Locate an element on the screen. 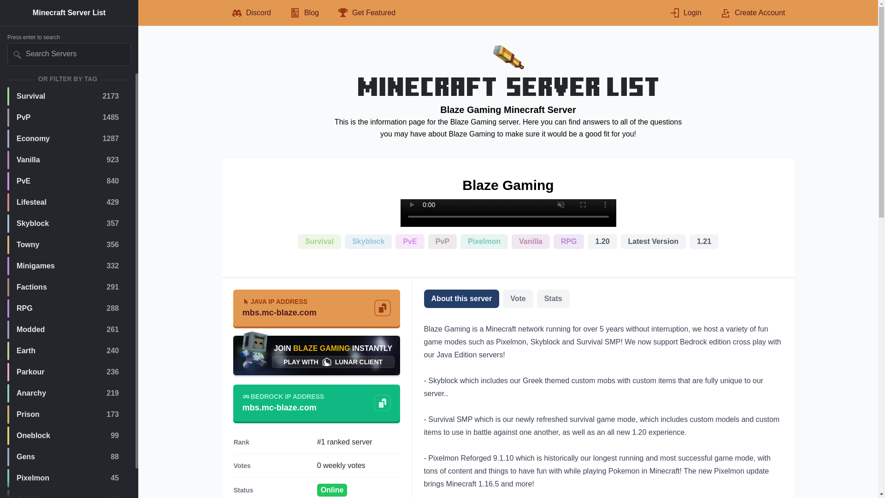 Image resolution: width=885 pixels, height=498 pixels. Latest Version is located at coordinates (67, 435).